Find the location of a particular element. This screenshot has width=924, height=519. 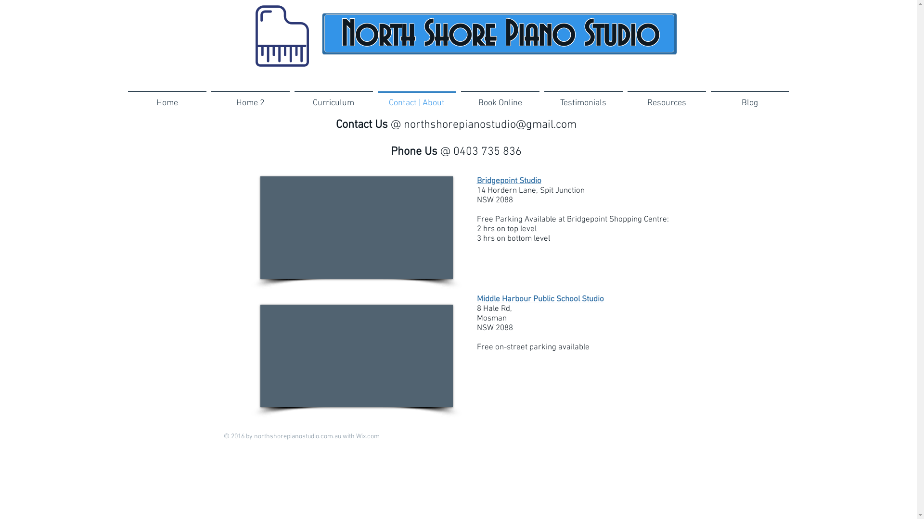

Book Online is located at coordinates (500, 99).